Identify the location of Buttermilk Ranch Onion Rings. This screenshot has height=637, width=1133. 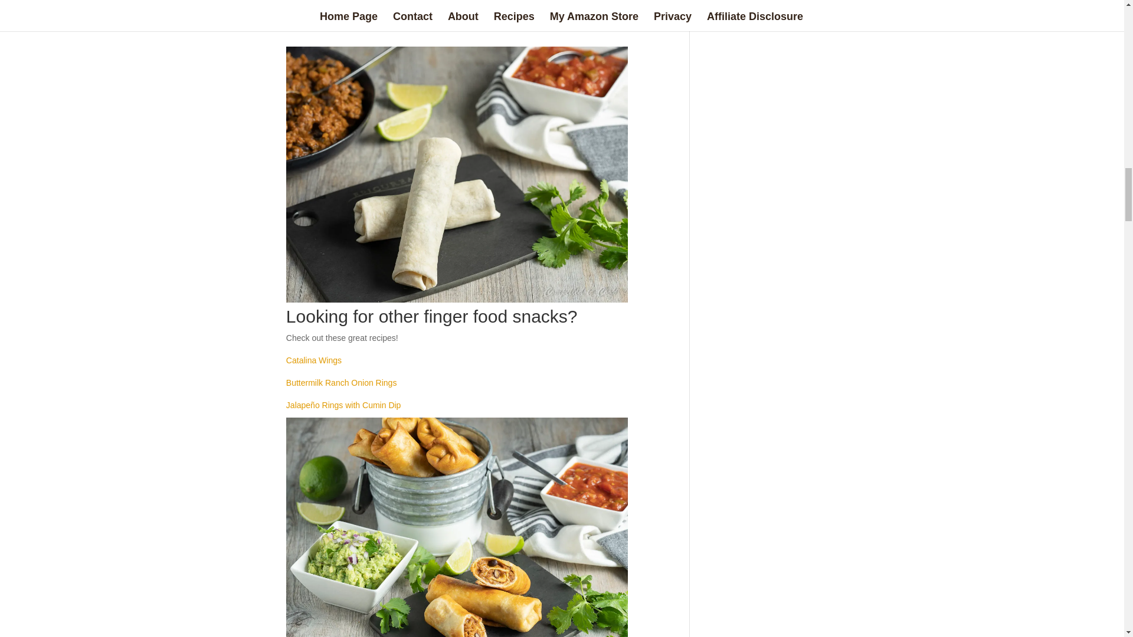
(342, 382).